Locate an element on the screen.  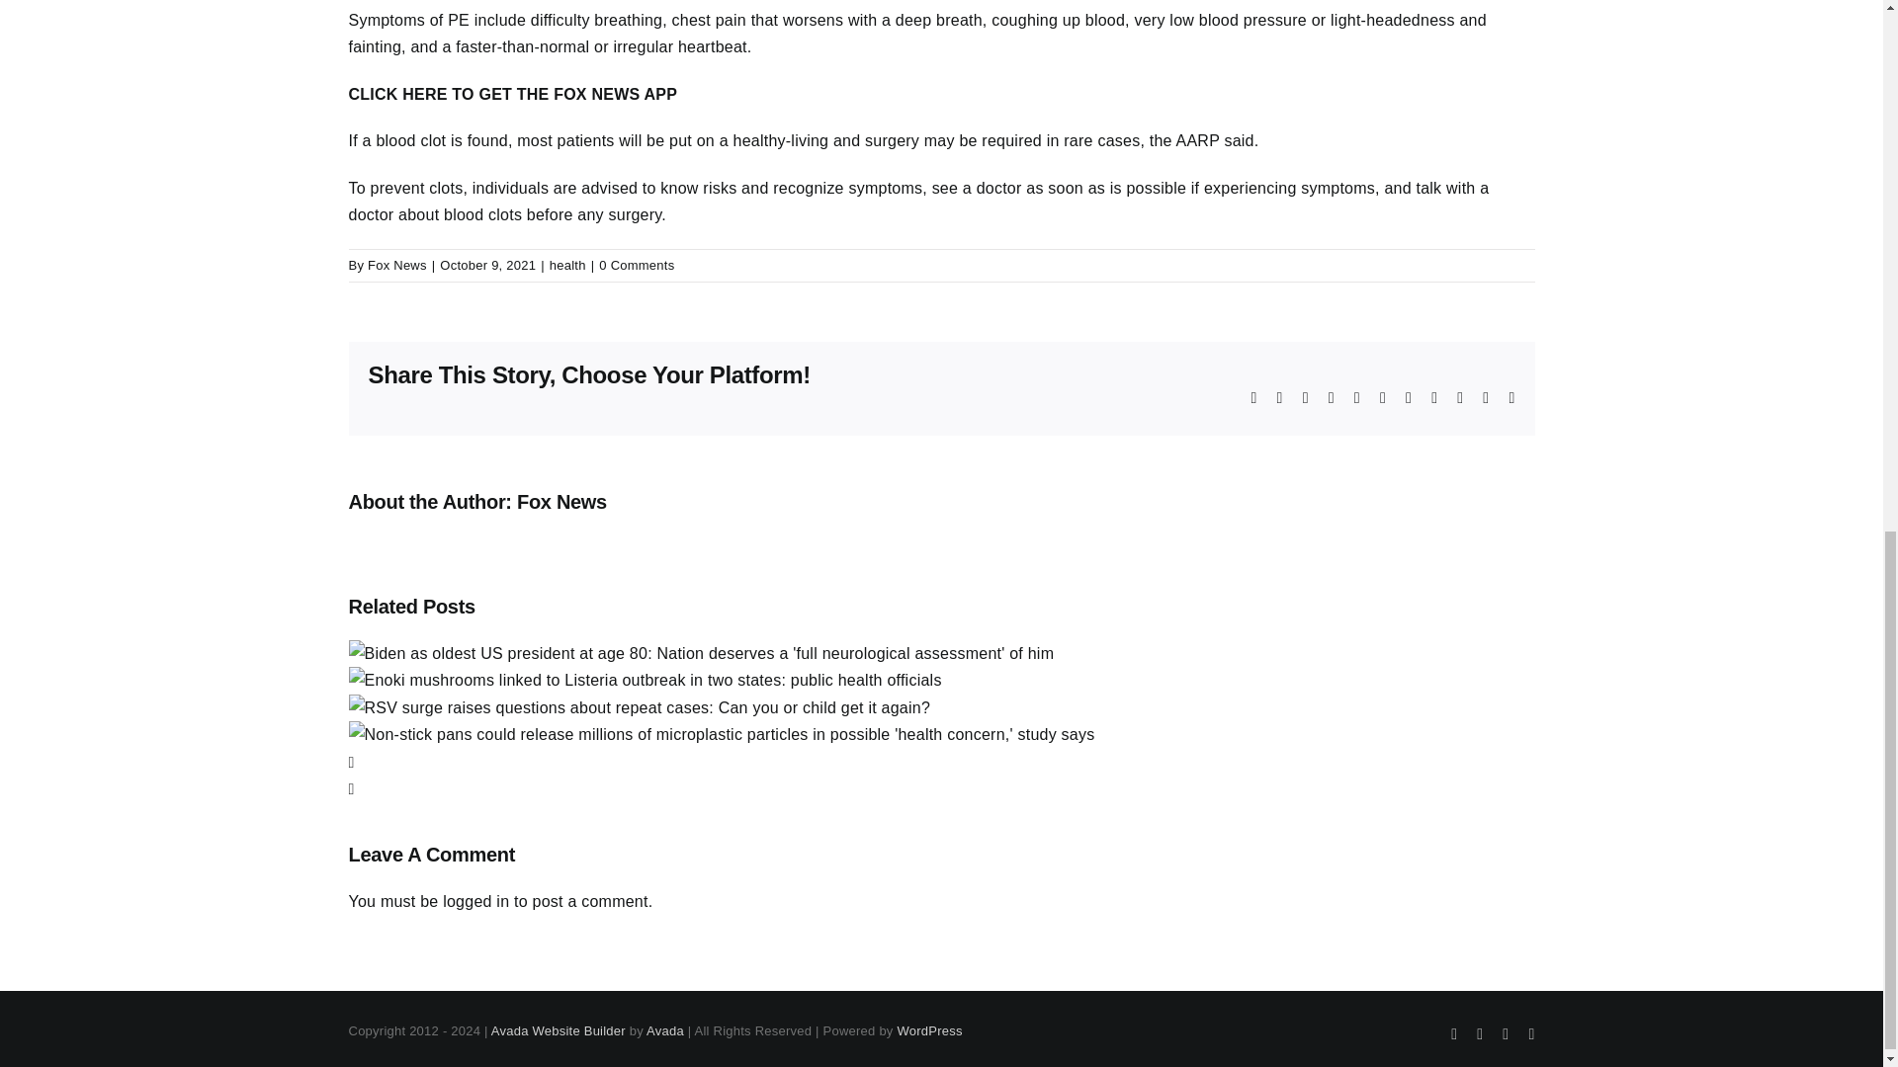
CLICK HERE TO GET THE FOX NEWS APP is located at coordinates (512, 94).